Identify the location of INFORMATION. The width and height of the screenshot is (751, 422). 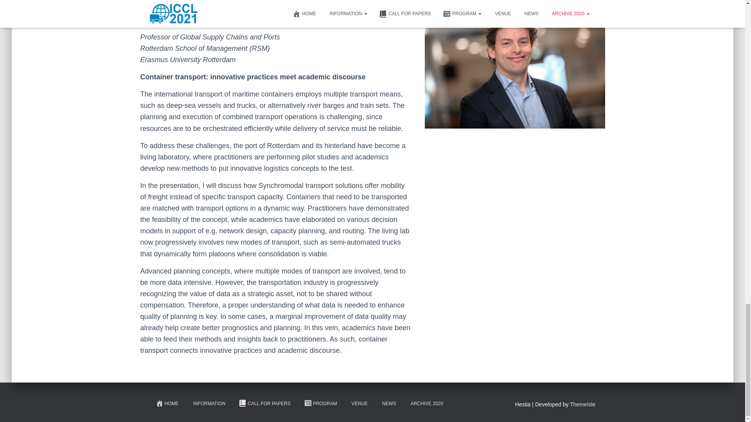
(208, 404).